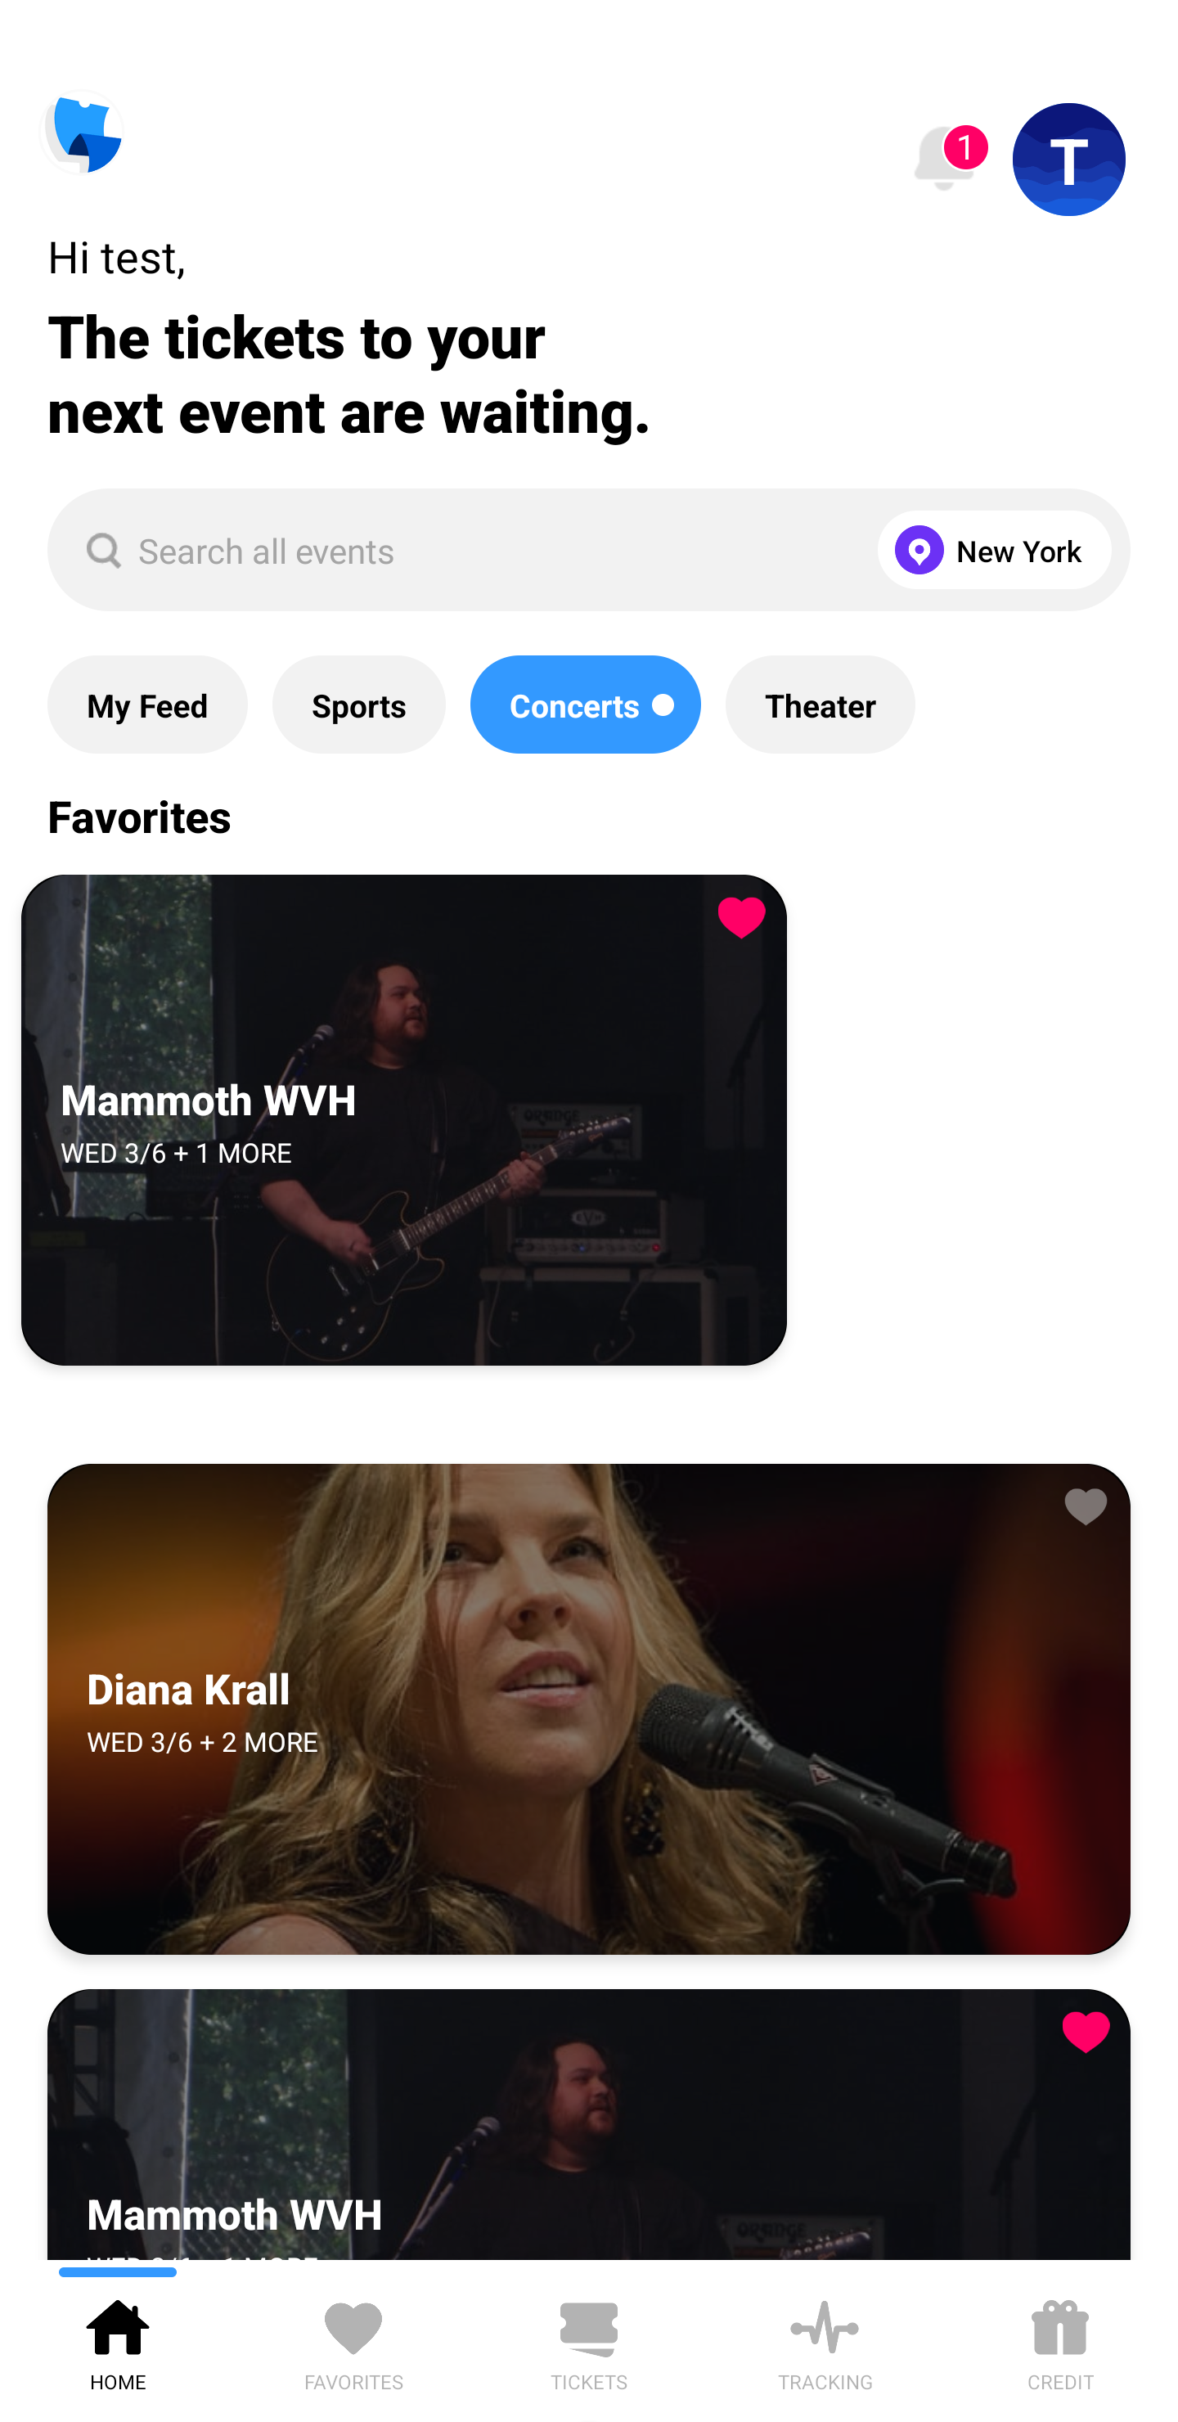 Image resolution: width=1178 pixels, height=2422 pixels. What do you see at coordinates (147, 705) in the screenshot?
I see `My Feed` at bounding box center [147, 705].